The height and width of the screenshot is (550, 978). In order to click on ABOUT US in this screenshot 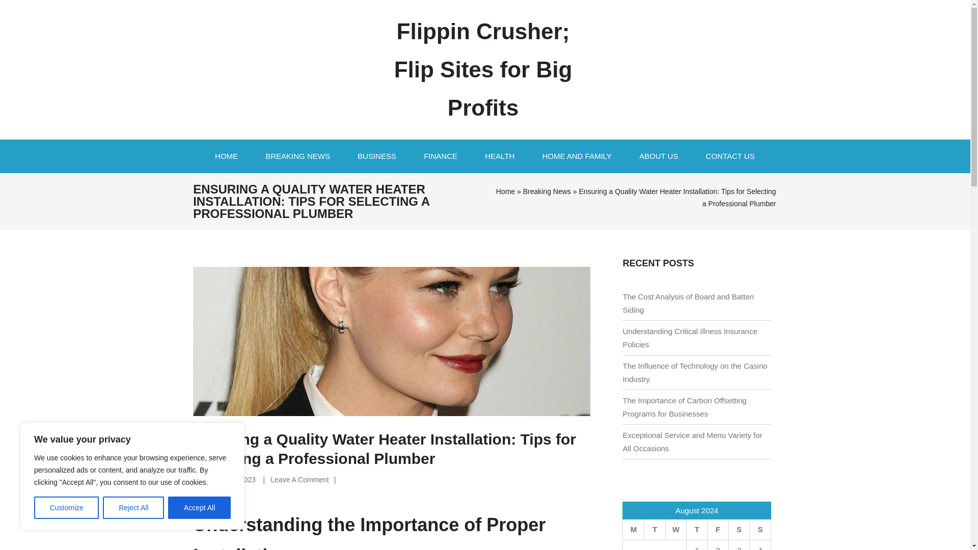, I will do `click(658, 156)`.